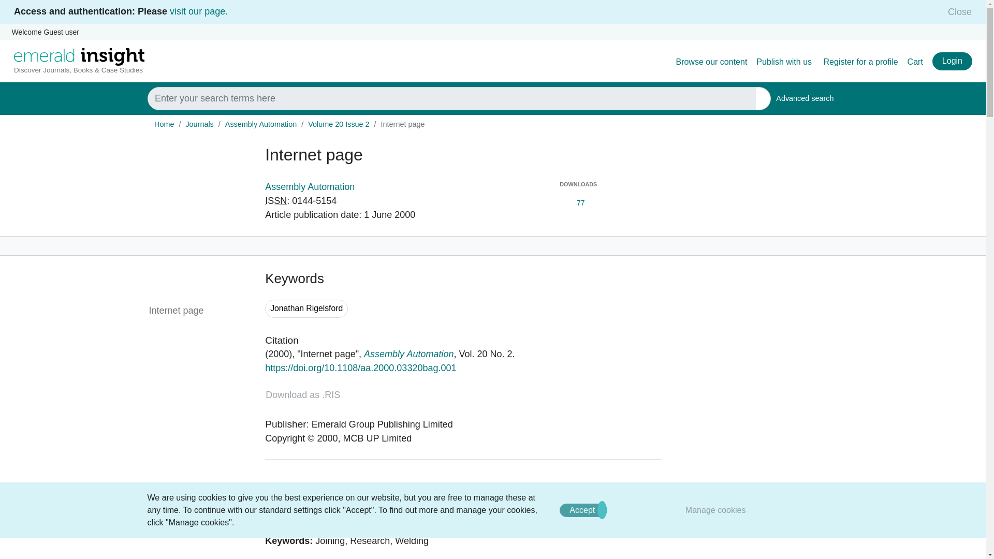 This screenshot has width=994, height=559. What do you see at coordinates (199, 311) in the screenshot?
I see `Internet page` at bounding box center [199, 311].